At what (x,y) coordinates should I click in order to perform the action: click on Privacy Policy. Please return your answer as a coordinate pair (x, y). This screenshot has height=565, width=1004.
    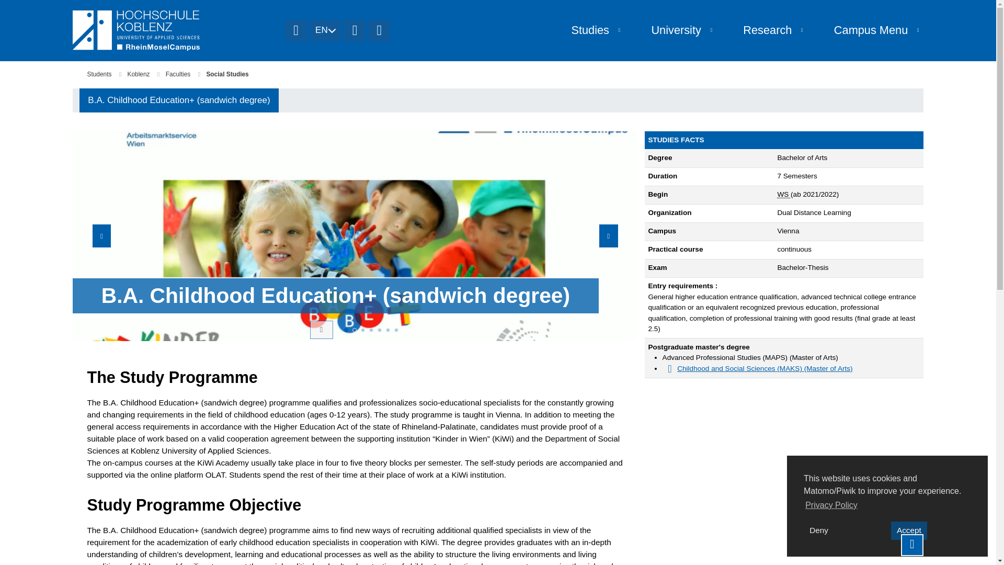
    Looking at the image, I should click on (831, 504).